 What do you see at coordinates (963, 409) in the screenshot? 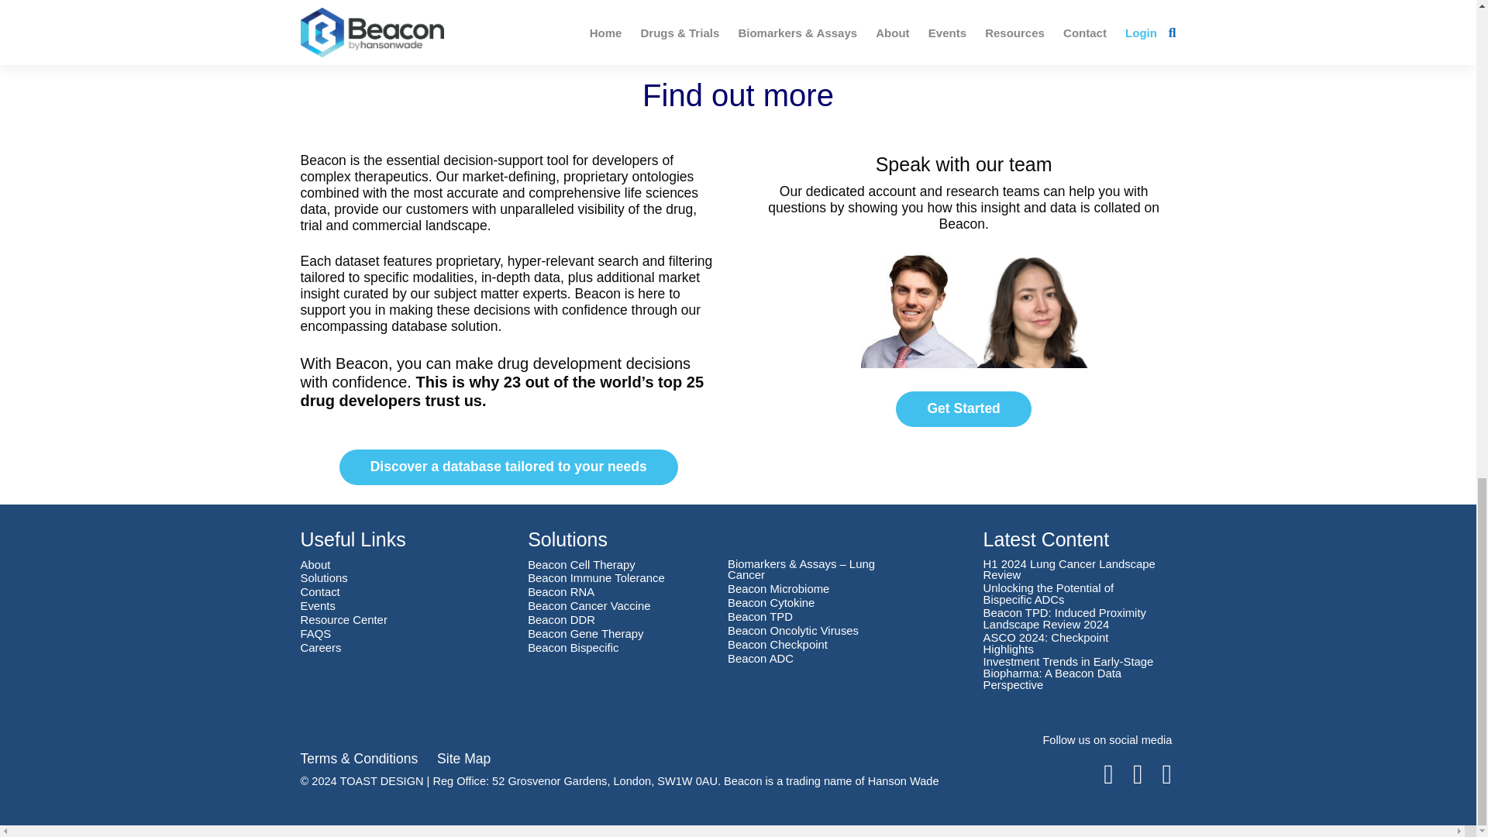
I see `Get Started` at bounding box center [963, 409].